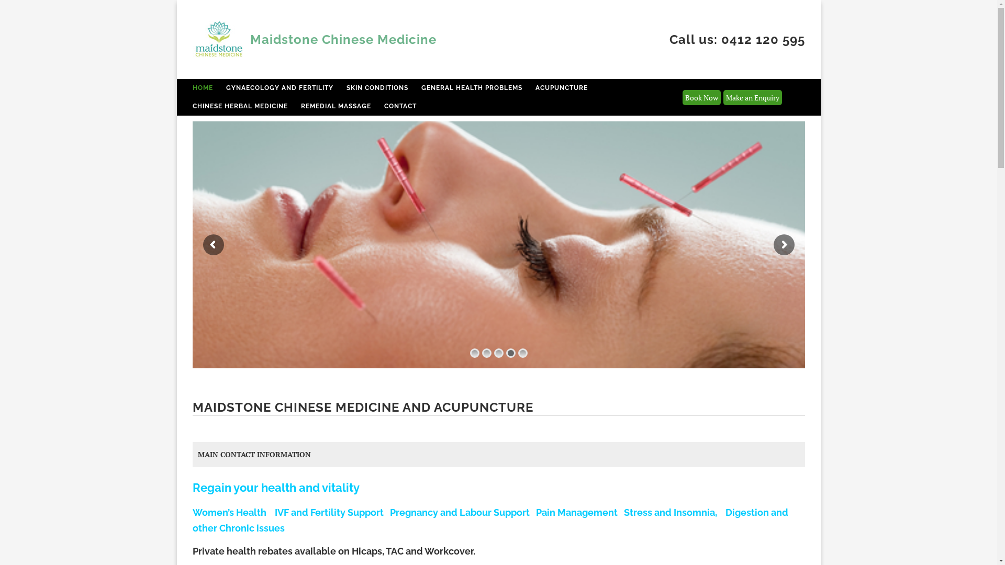  I want to click on ACUPUNCTURE, so click(561, 88).